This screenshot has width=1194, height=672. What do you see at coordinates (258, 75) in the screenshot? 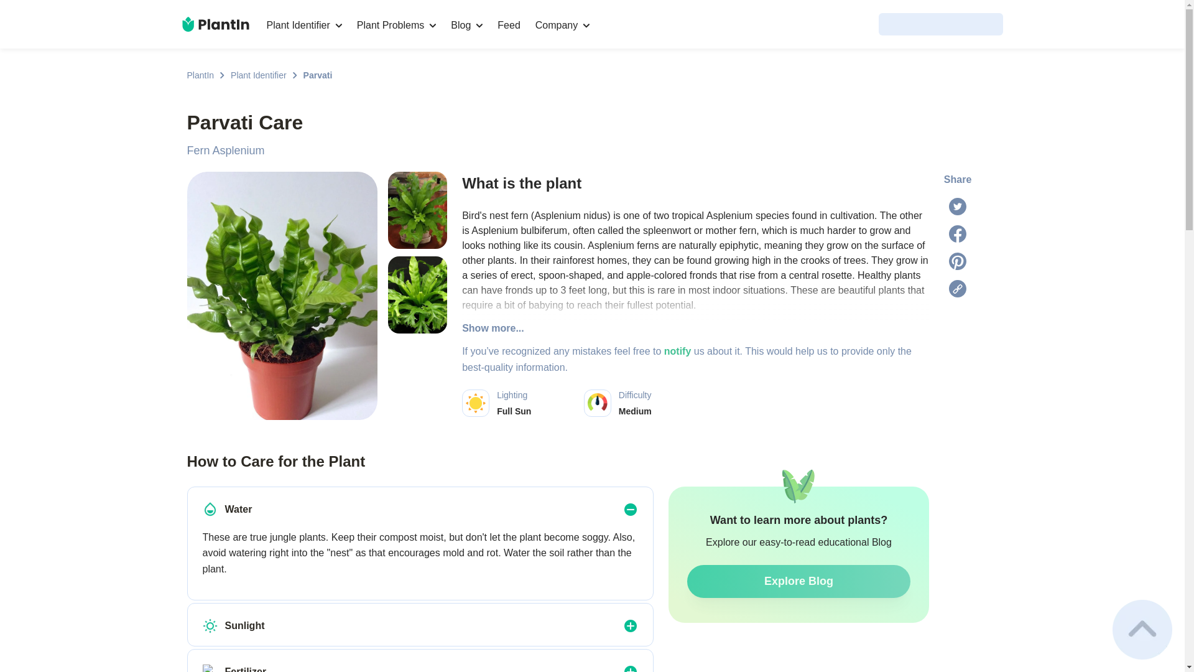
I see `Plant Identifier` at bounding box center [258, 75].